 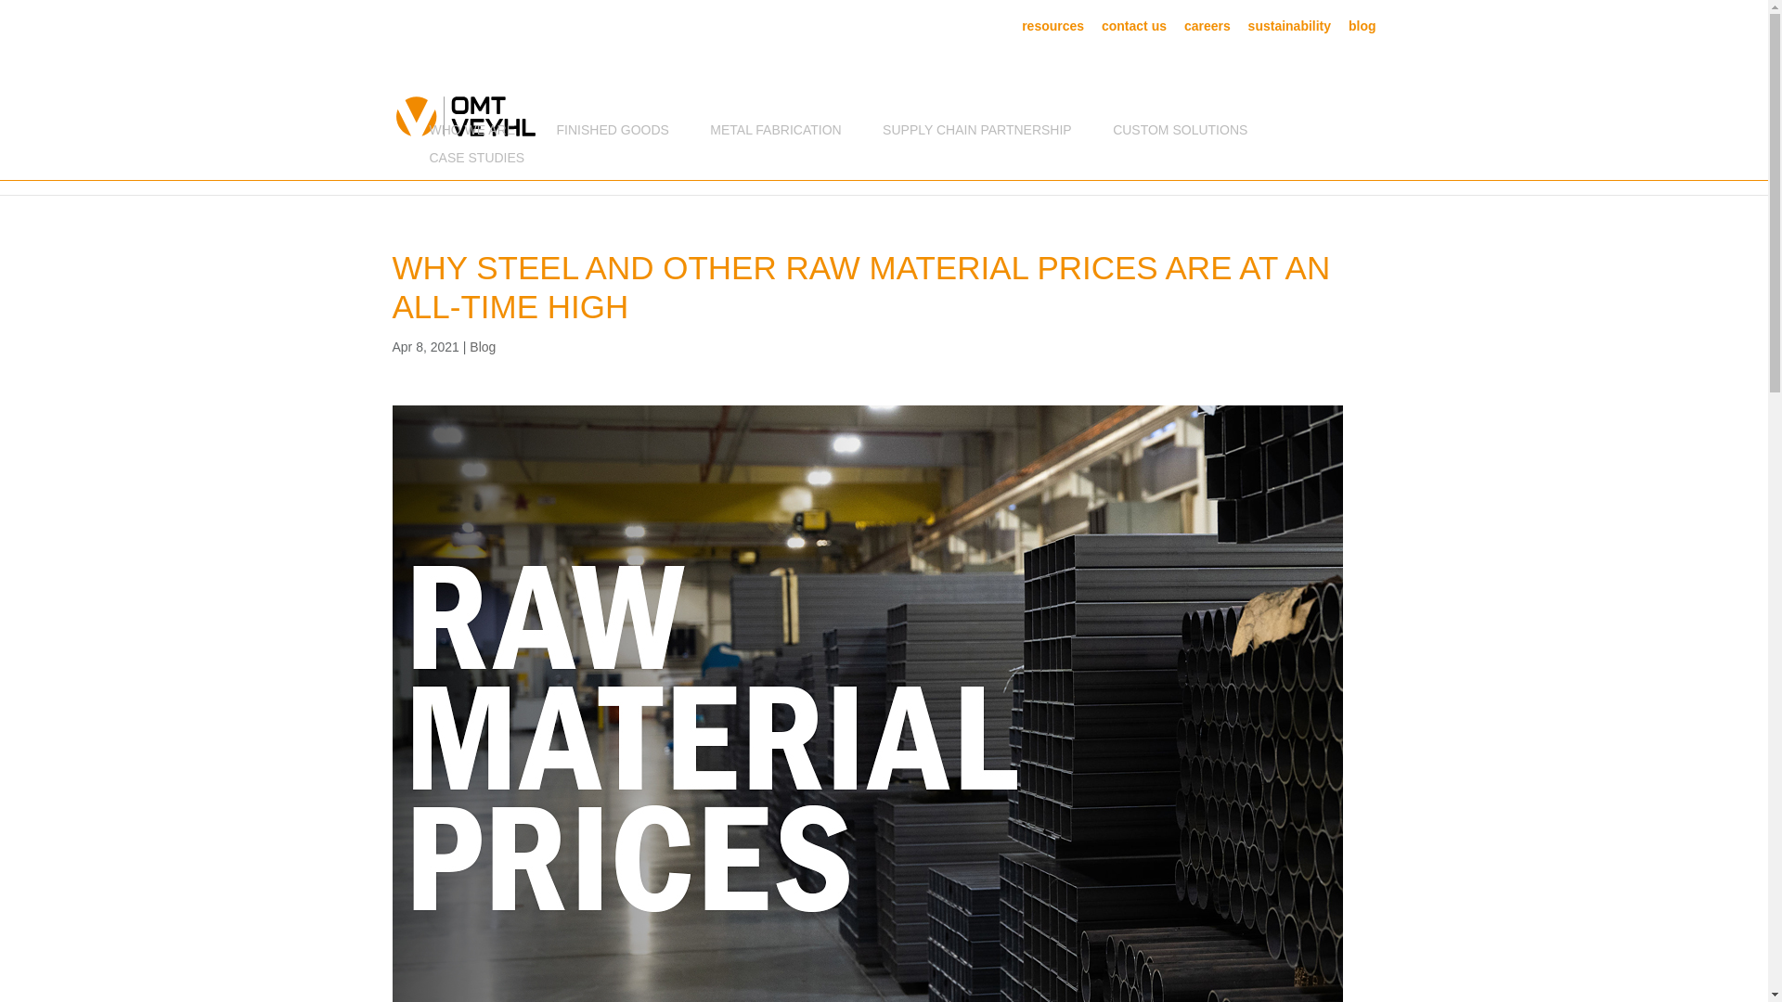 What do you see at coordinates (1362, 30) in the screenshot?
I see `blog` at bounding box center [1362, 30].